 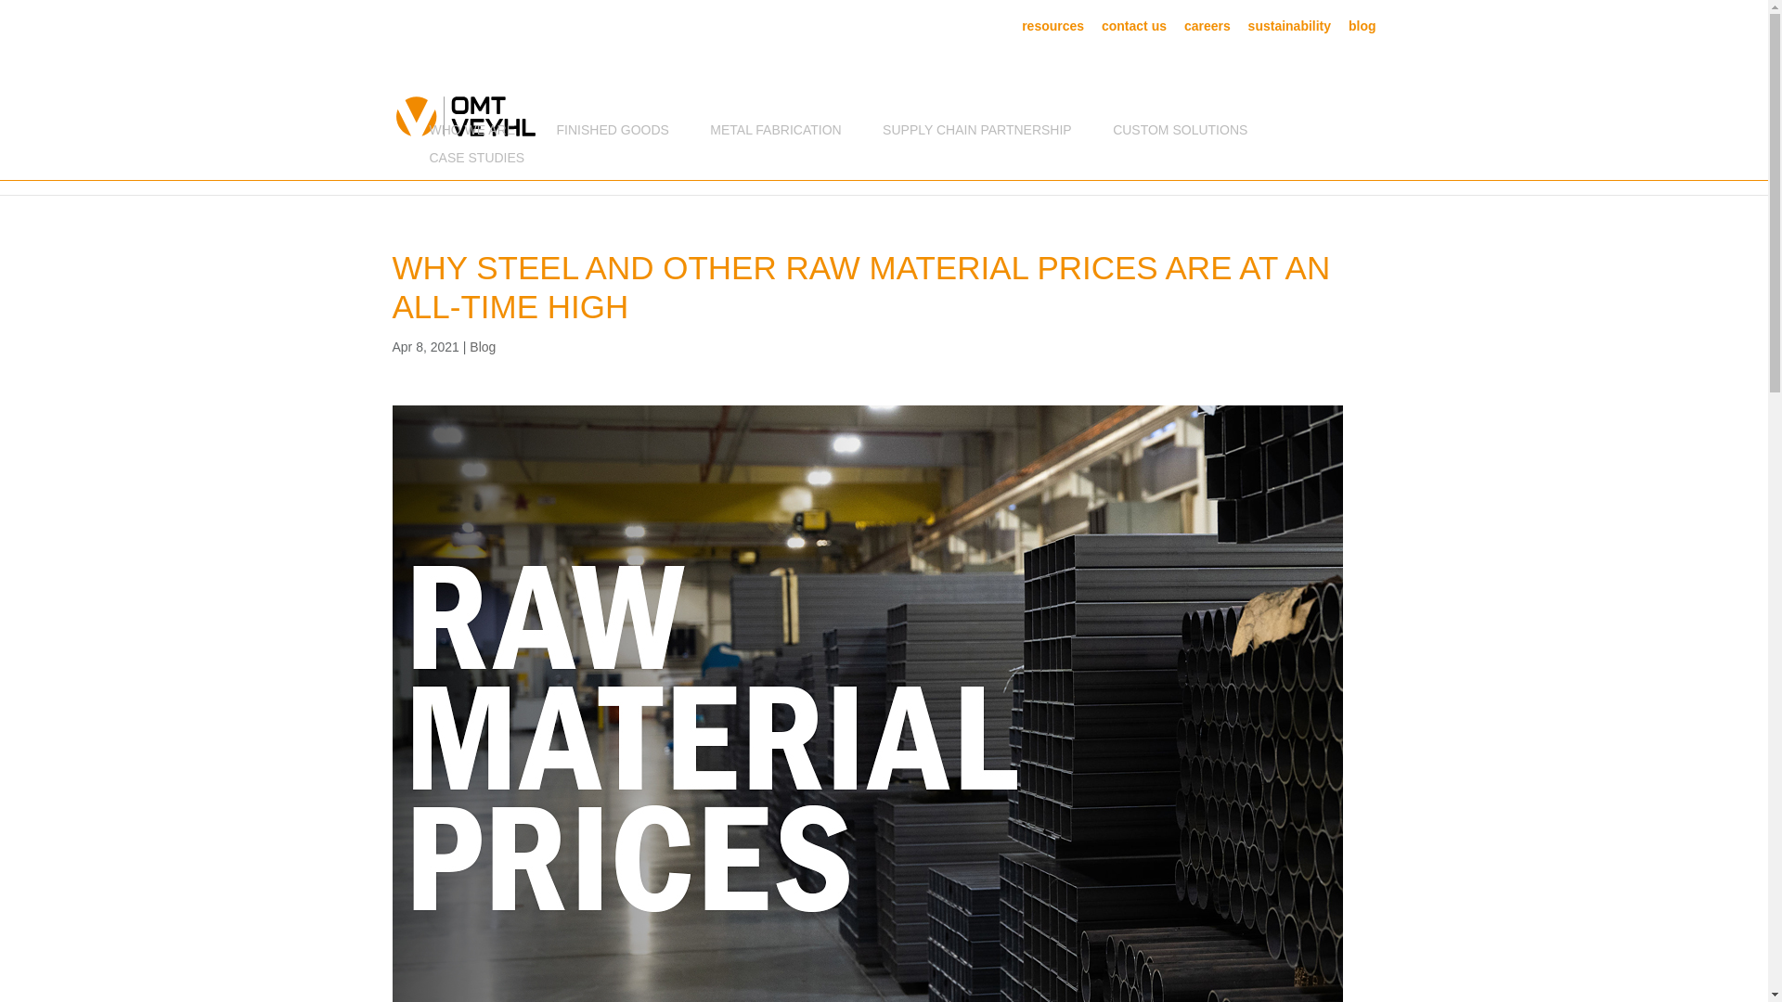 What do you see at coordinates (1362, 30) in the screenshot?
I see `blog` at bounding box center [1362, 30].